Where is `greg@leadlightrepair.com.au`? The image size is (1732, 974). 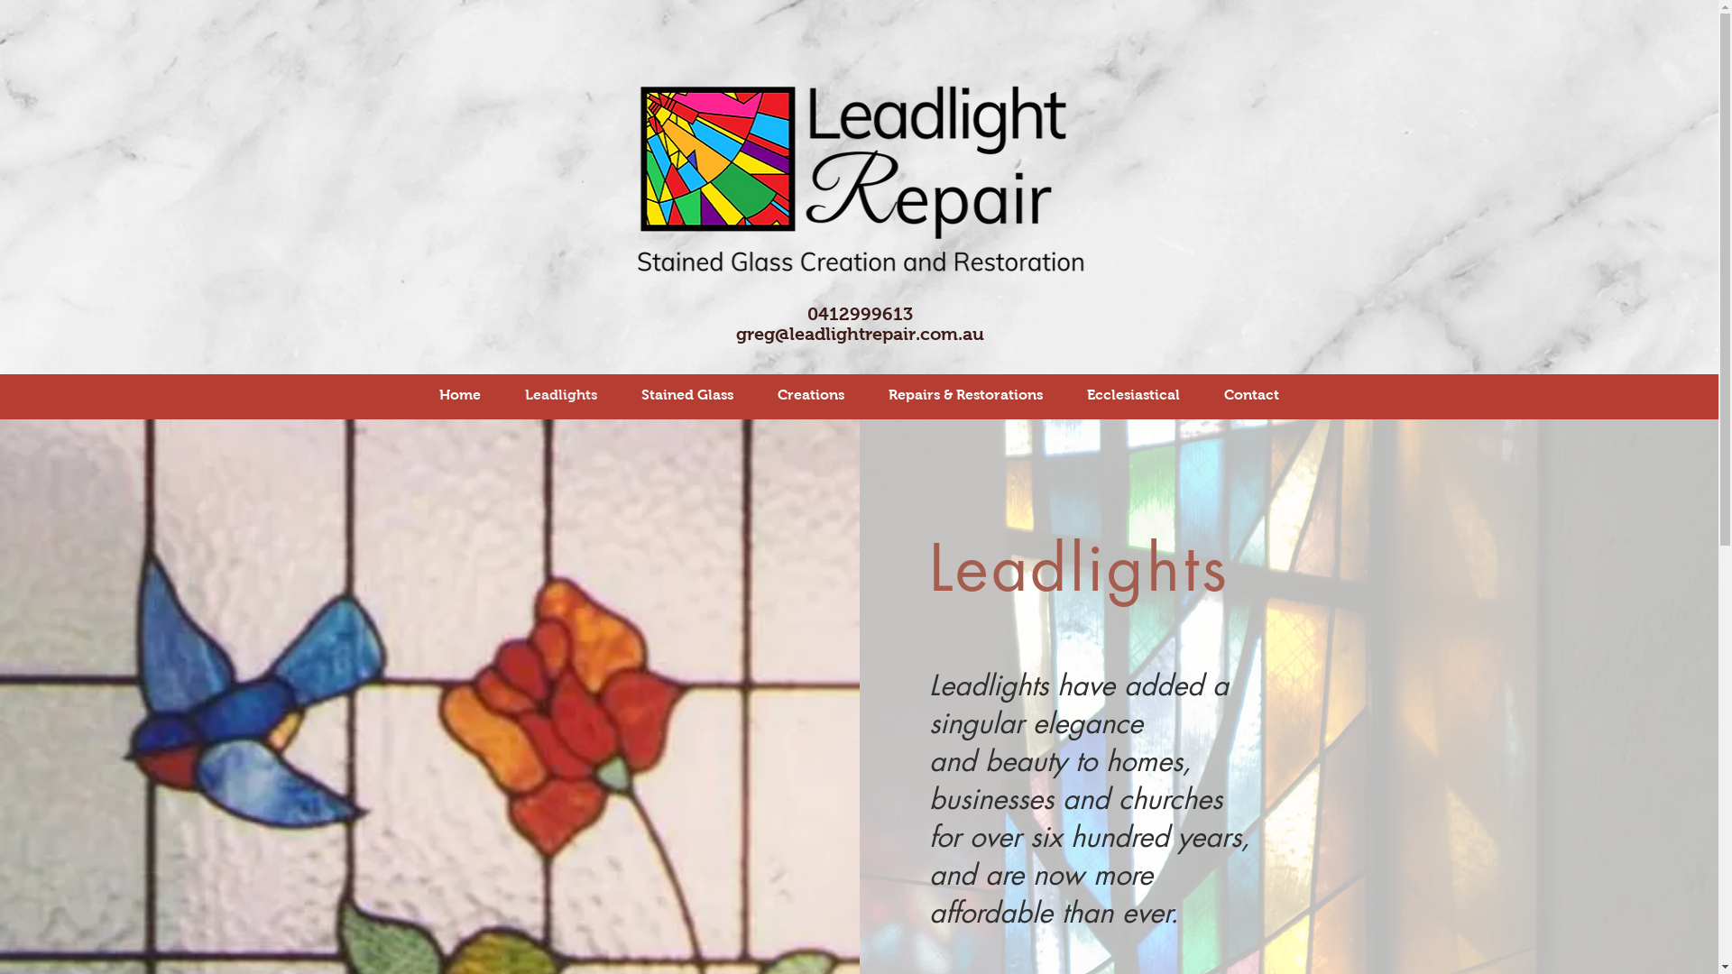 greg@leadlightrepair.com.au is located at coordinates (861, 334).